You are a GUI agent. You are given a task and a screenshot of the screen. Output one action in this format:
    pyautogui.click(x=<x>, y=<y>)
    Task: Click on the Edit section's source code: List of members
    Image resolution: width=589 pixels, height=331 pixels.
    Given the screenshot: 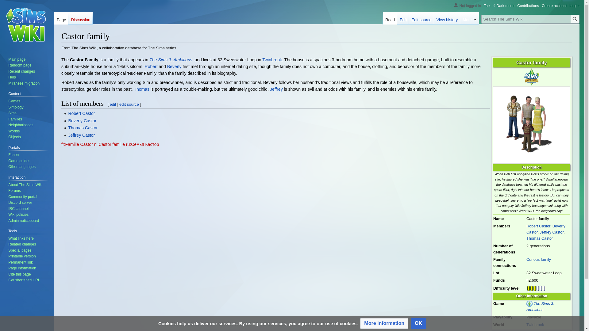 What is the action you would take?
    pyautogui.click(x=129, y=104)
    